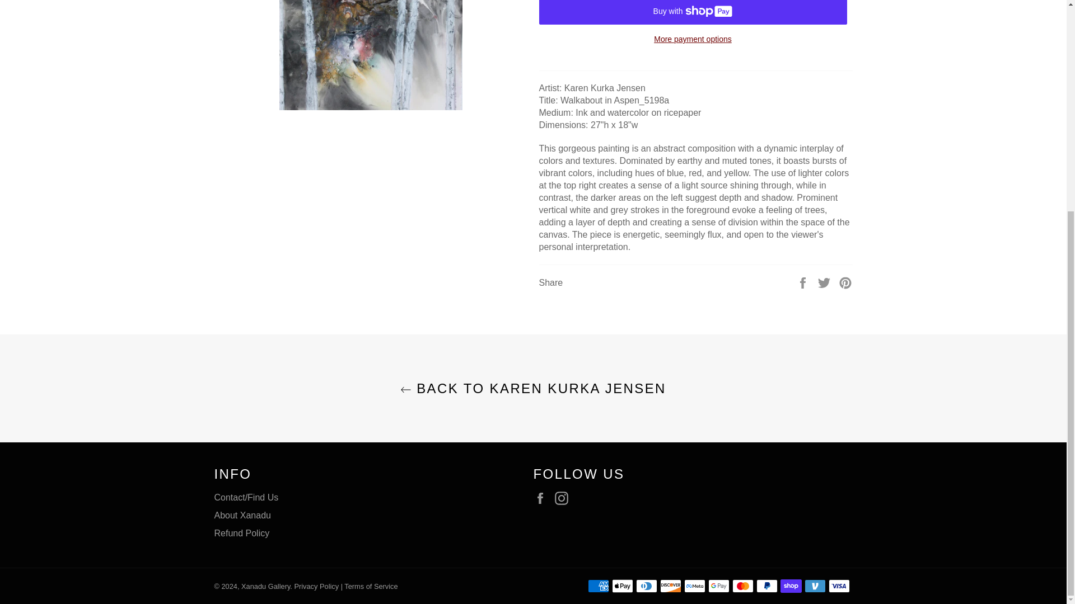 The height and width of the screenshot is (604, 1075). What do you see at coordinates (845, 282) in the screenshot?
I see `Pin on Pinterest` at bounding box center [845, 282].